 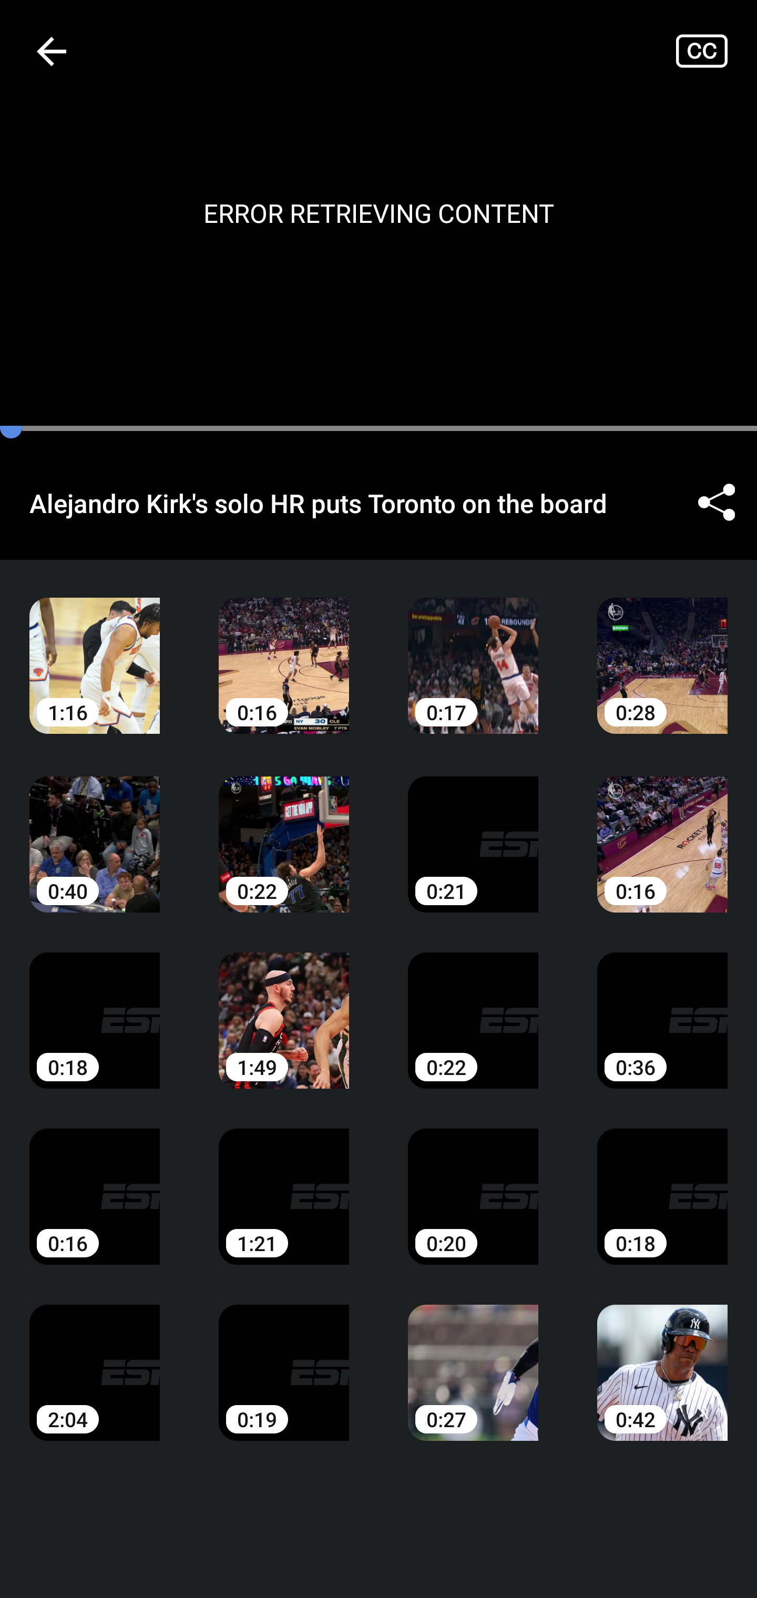 What do you see at coordinates (284, 1182) in the screenshot?
I see `1:21` at bounding box center [284, 1182].